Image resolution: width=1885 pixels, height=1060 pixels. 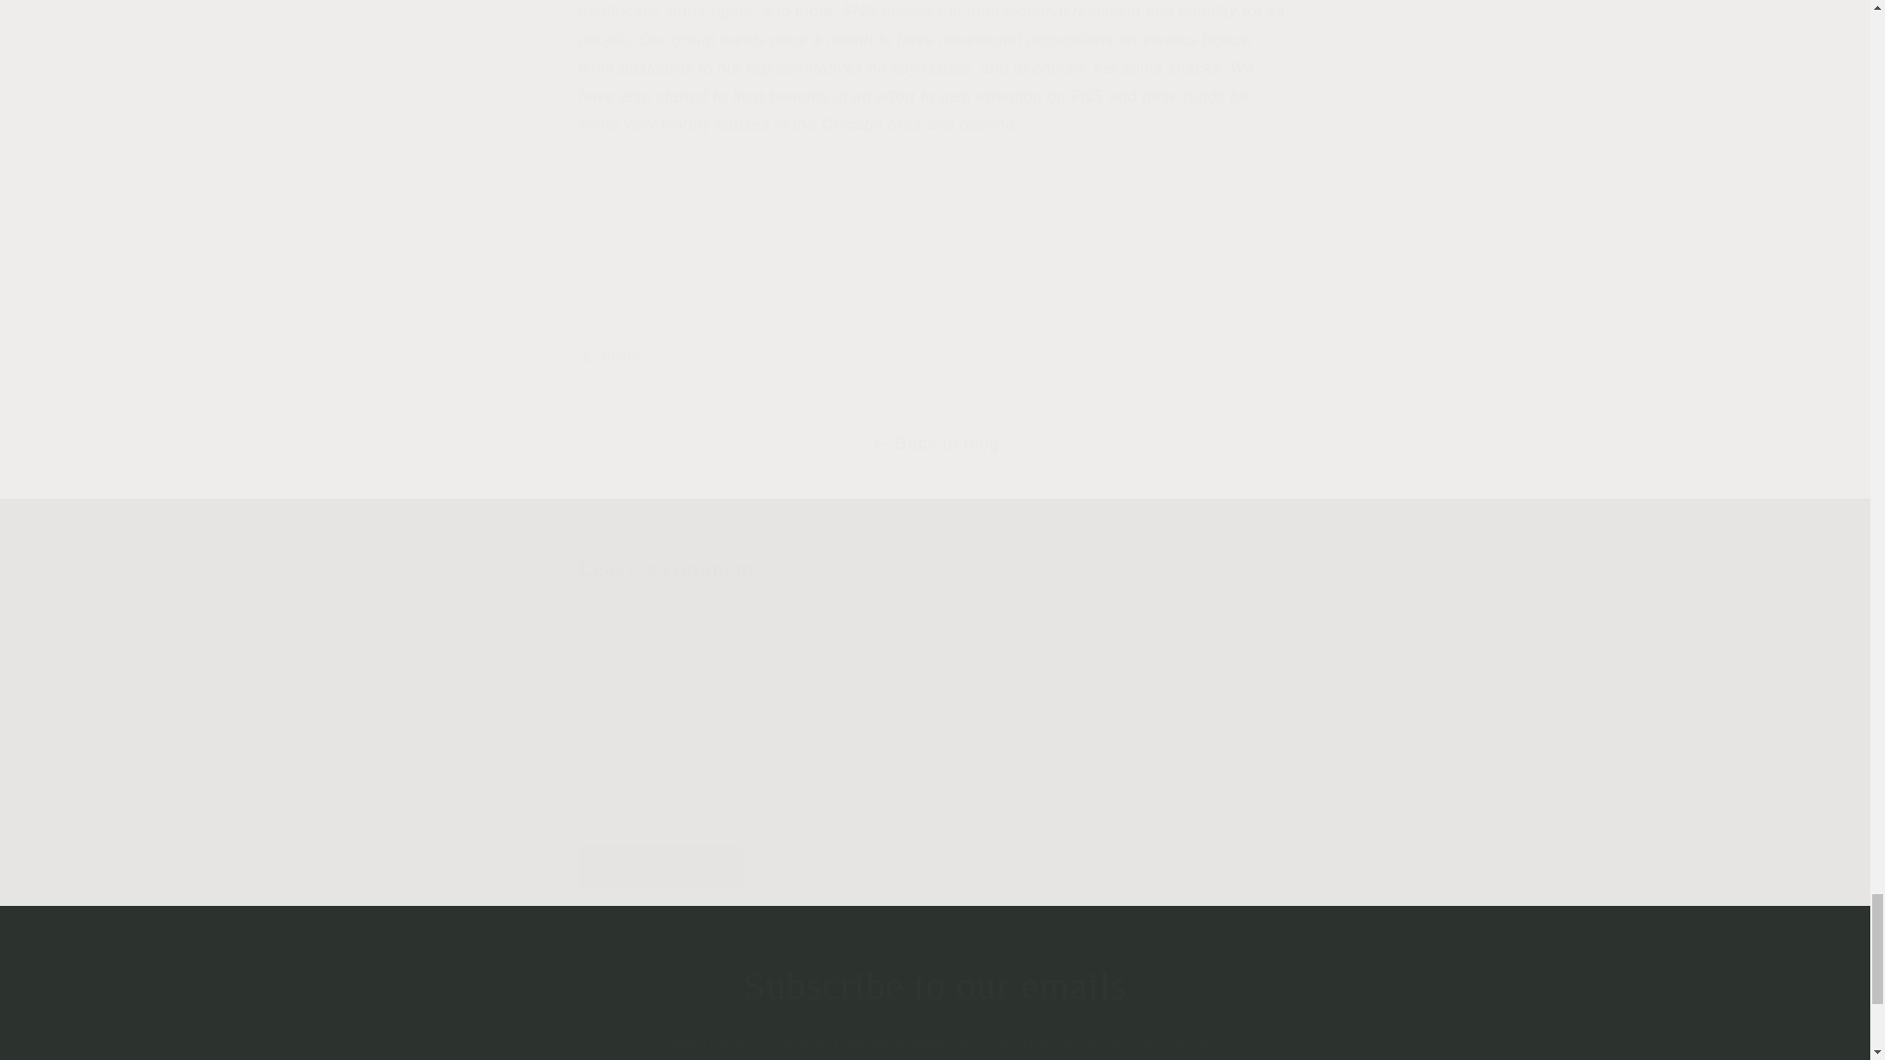 What do you see at coordinates (935, 985) in the screenshot?
I see `Subscribe to our emails` at bounding box center [935, 985].